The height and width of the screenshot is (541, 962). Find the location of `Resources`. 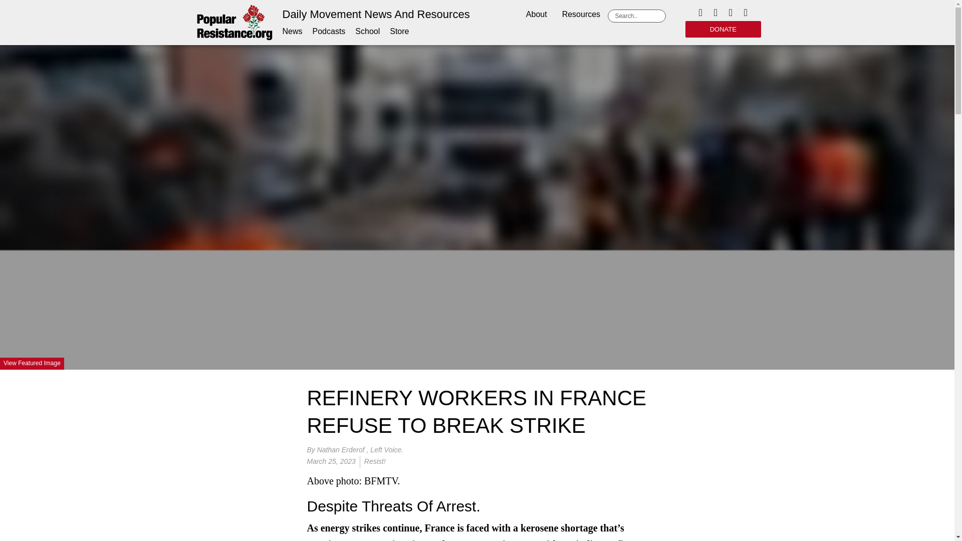

Resources is located at coordinates (581, 15).